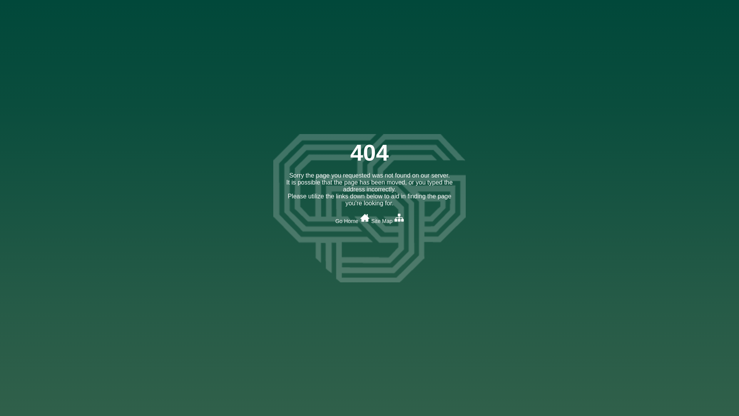  Describe the element at coordinates (353, 220) in the screenshot. I see `Go Home` at that location.